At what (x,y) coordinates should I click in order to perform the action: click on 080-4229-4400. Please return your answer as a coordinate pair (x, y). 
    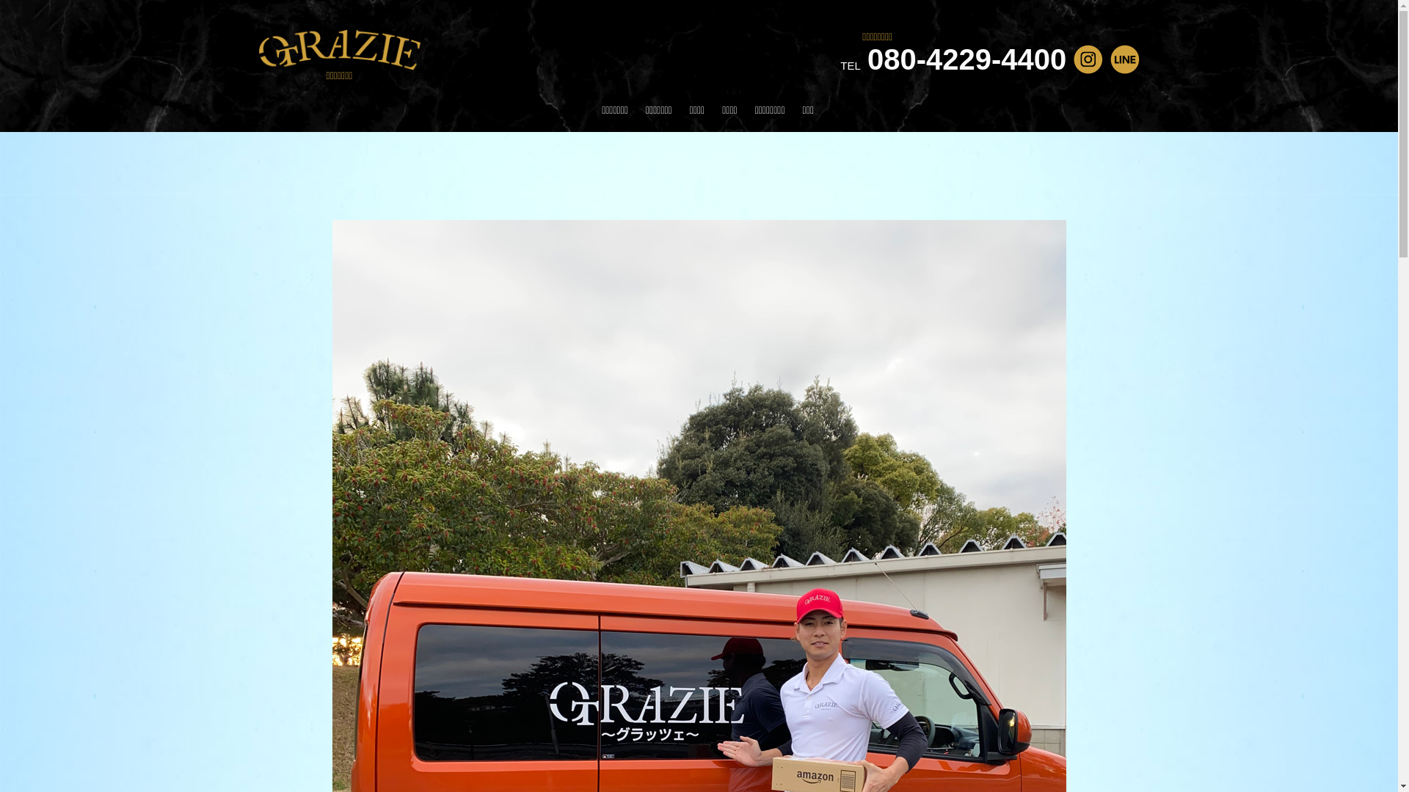
    Looking at the image, I should click on (969, 59).